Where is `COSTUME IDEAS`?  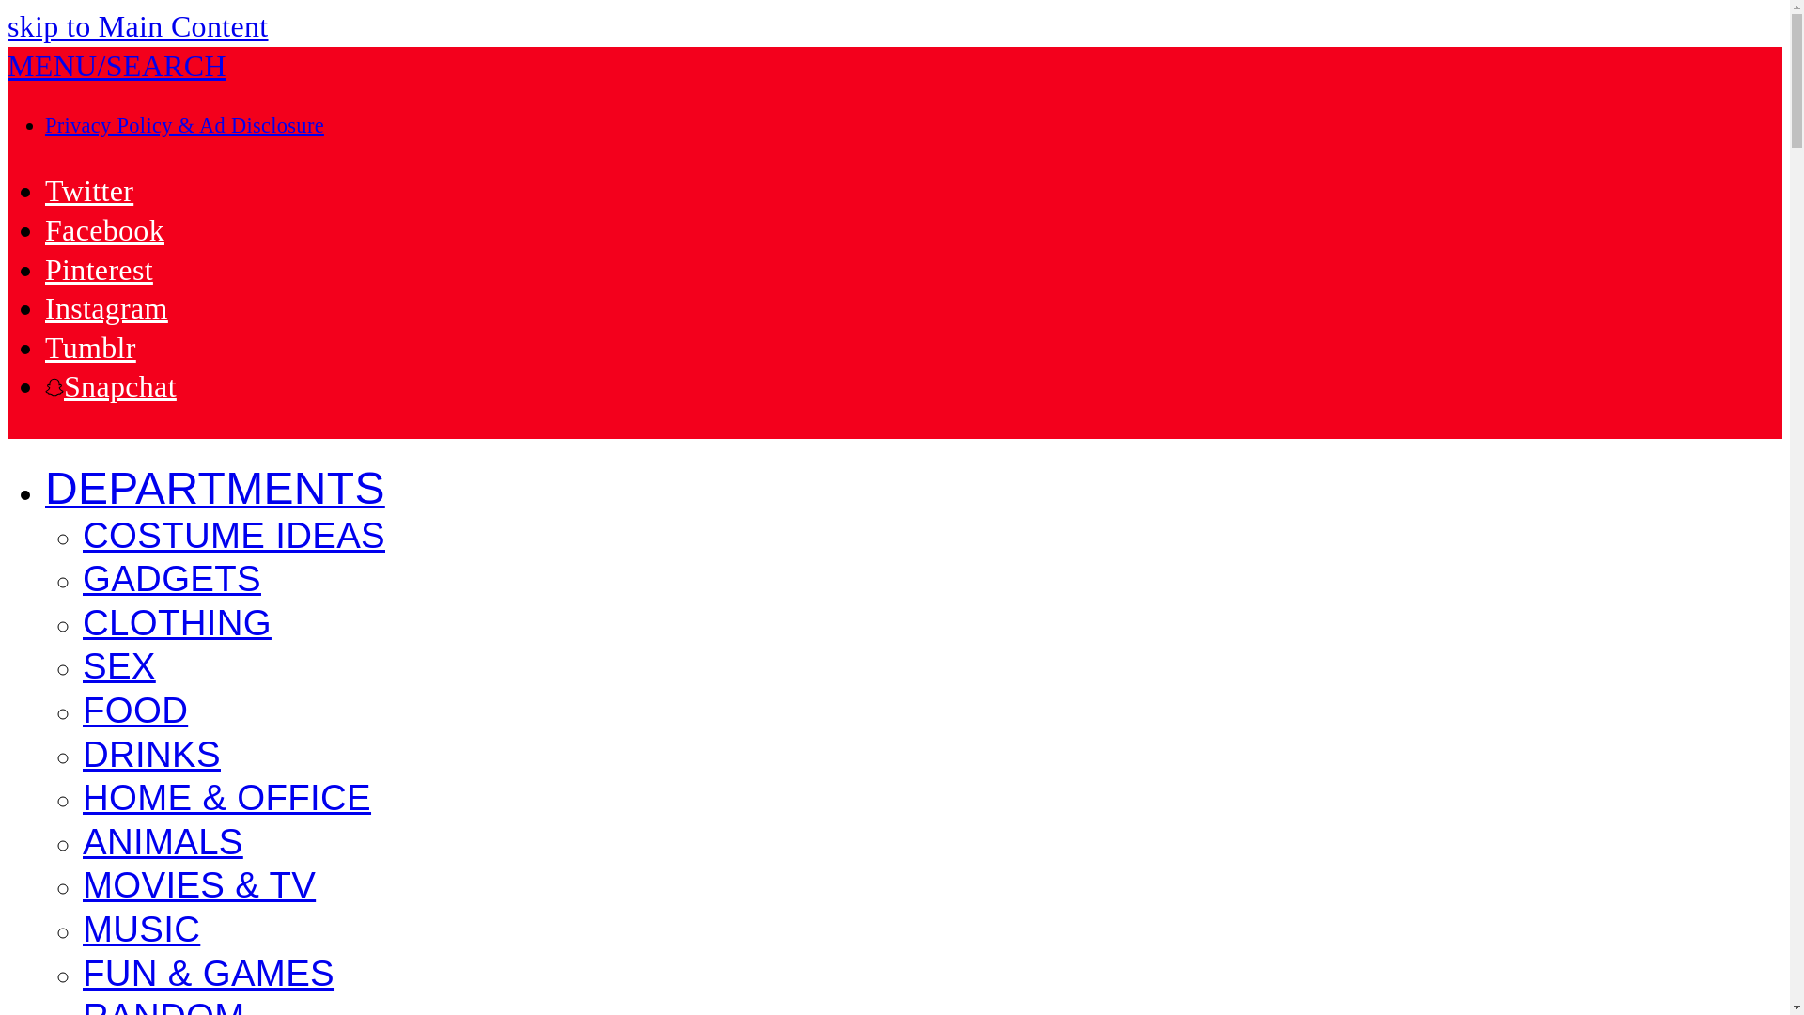 COSTUME IDEAS is located at coordinates (234, 538).